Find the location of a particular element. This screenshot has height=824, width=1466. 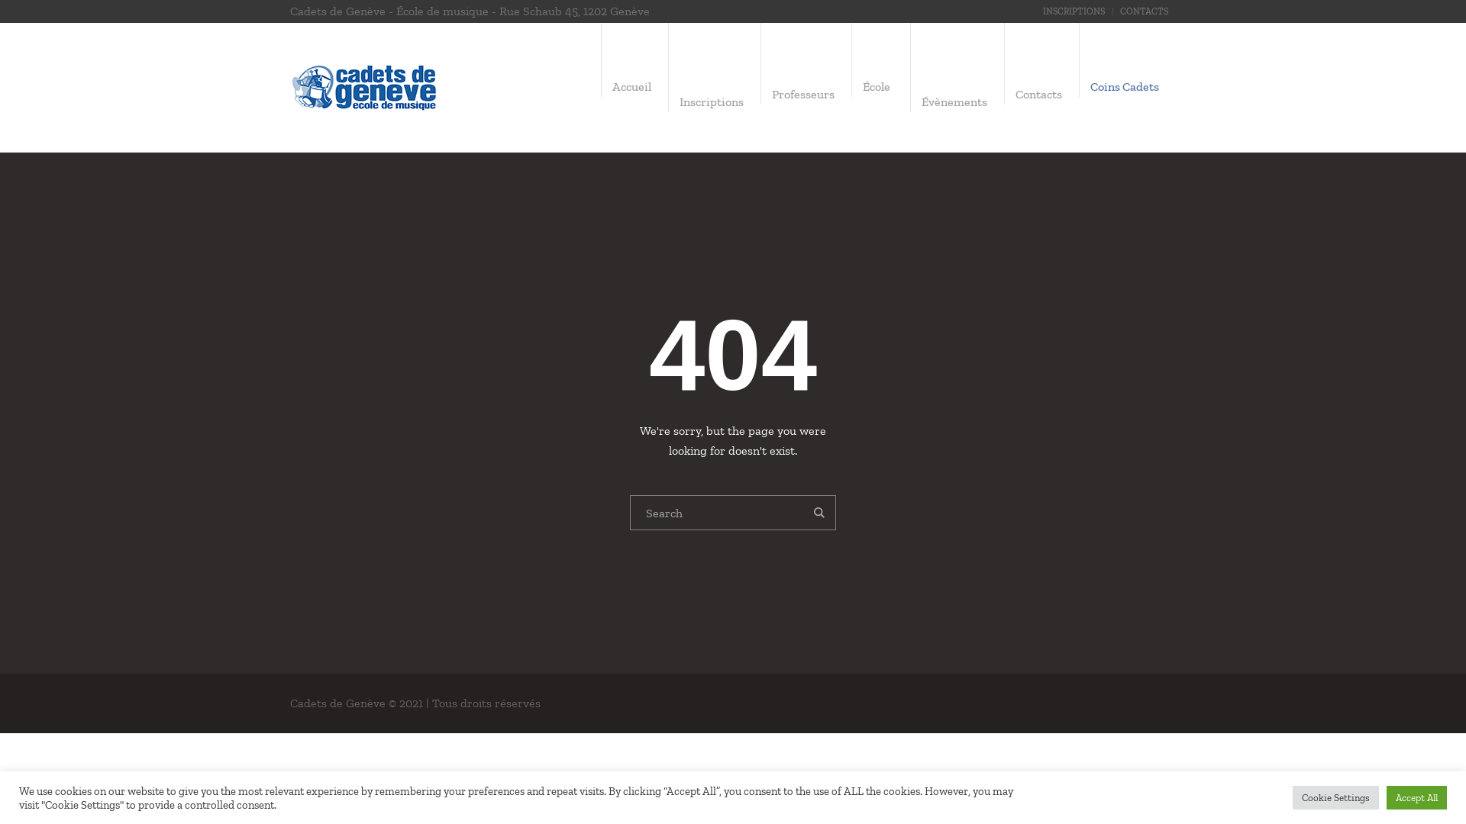

INSCRIPTIONS is located at coordinates (1074, 11).